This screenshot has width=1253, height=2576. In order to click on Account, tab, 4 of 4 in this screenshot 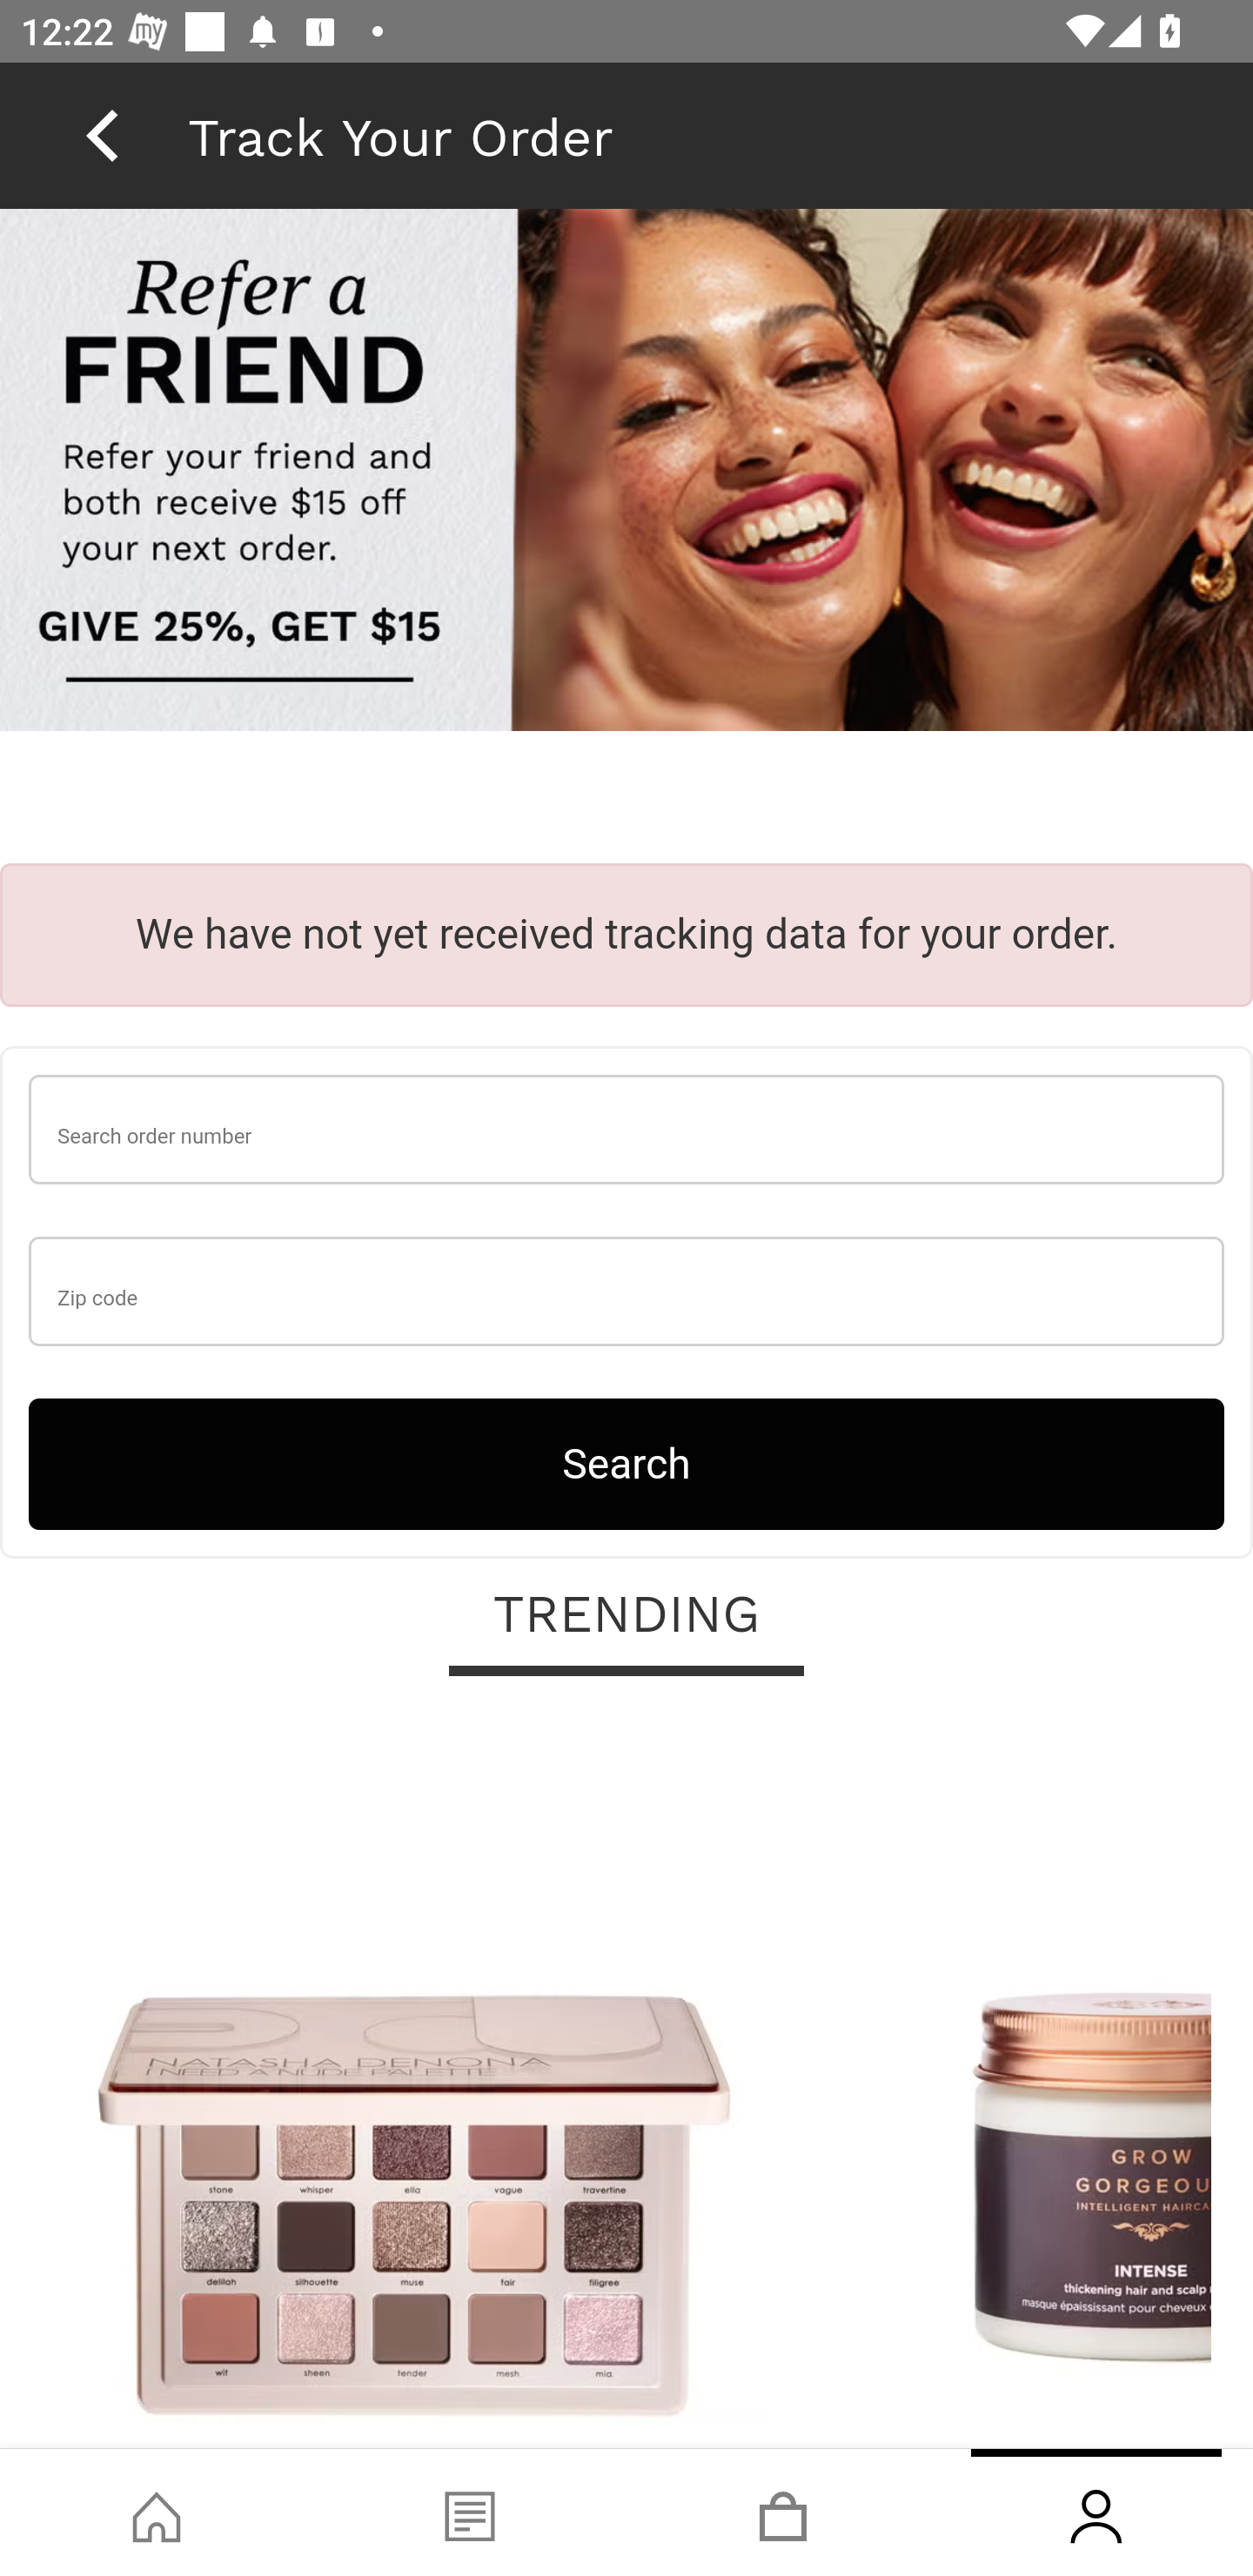, I will do `click(1096, 2512)`.